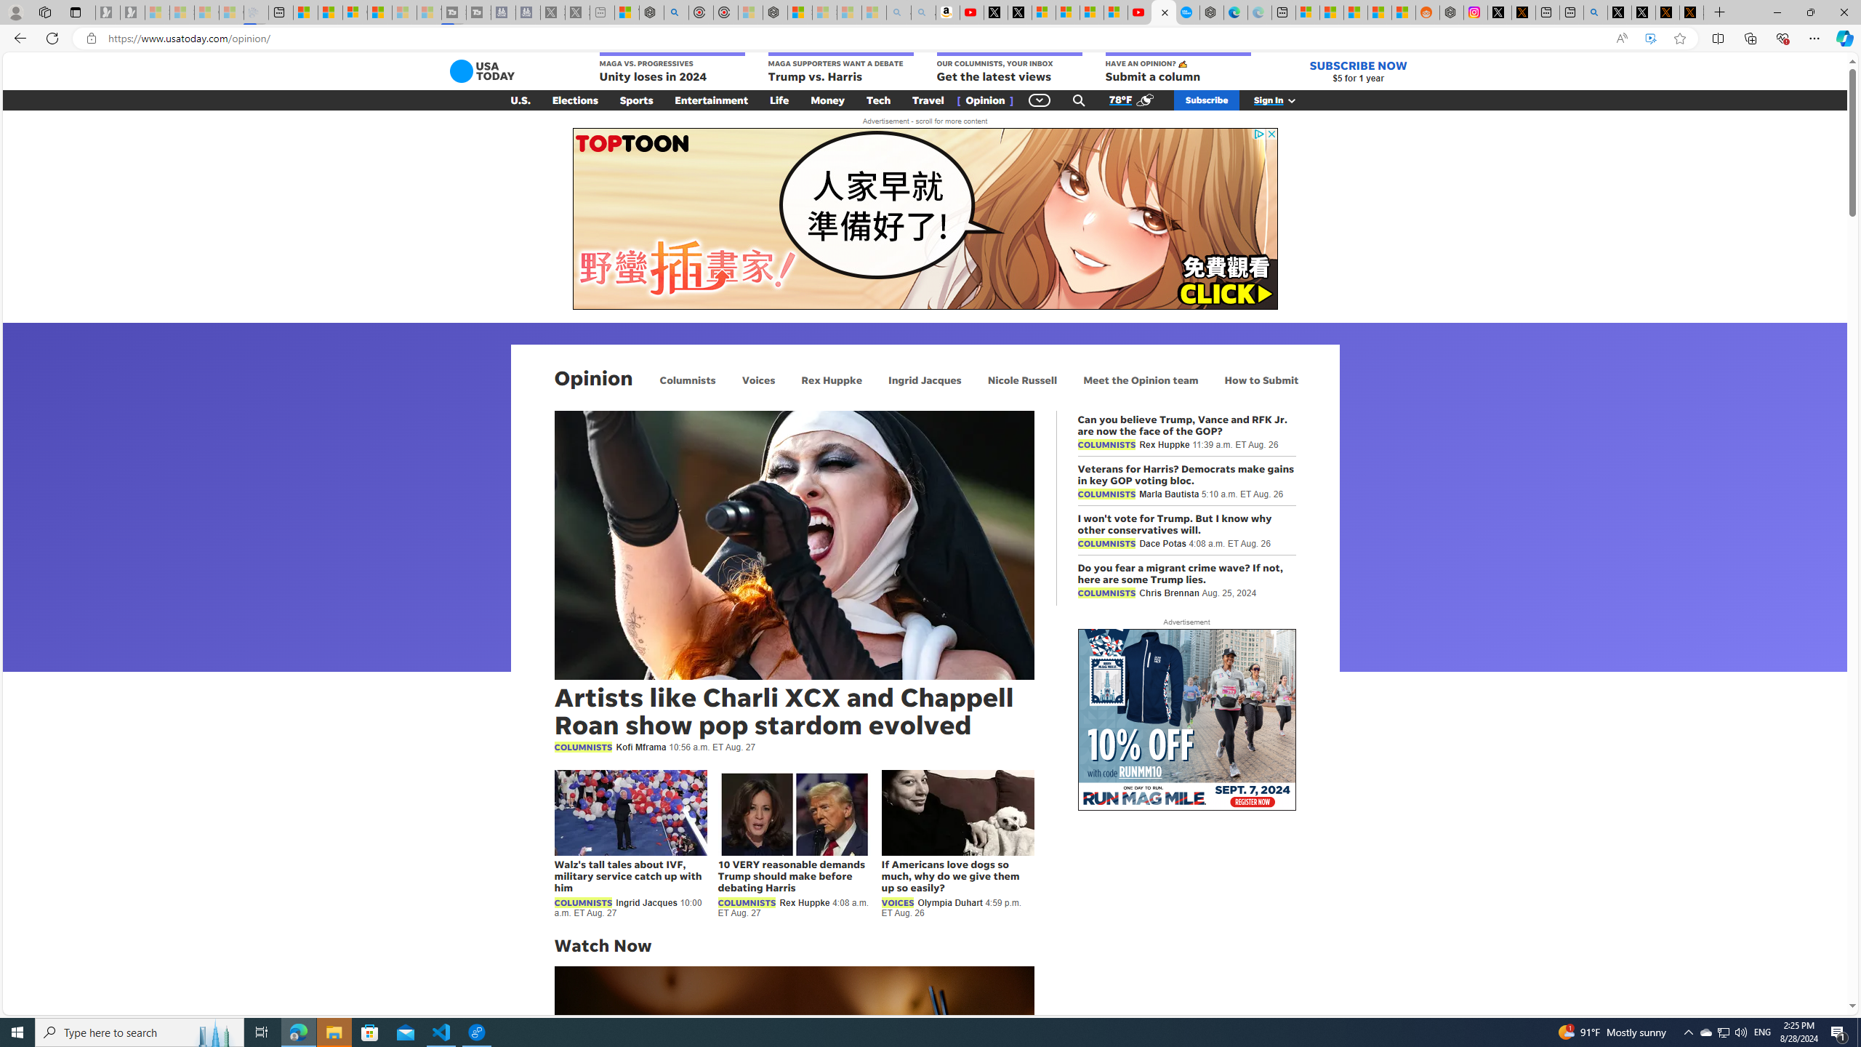 The width and height of the screenshot is (1861, 1047). What do you see at coordinates (481, 71) in the screenshot?
I see `Class: gnt_n_lg_svg` at bounding box center [481, 71].